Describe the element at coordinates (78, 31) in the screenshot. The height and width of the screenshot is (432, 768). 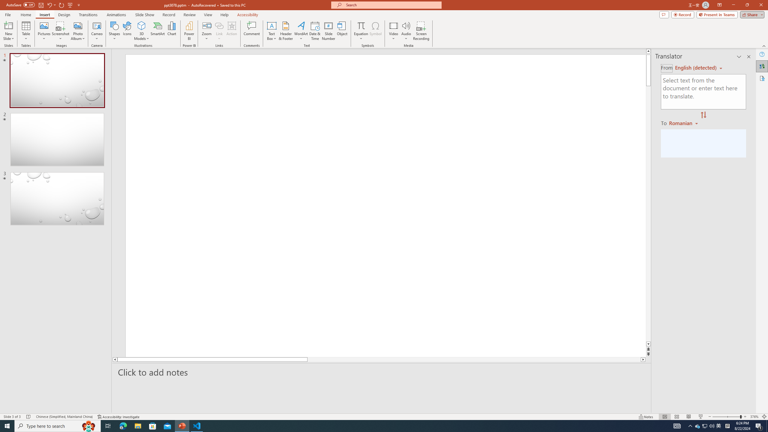
I see `Photo Album...` at that location.